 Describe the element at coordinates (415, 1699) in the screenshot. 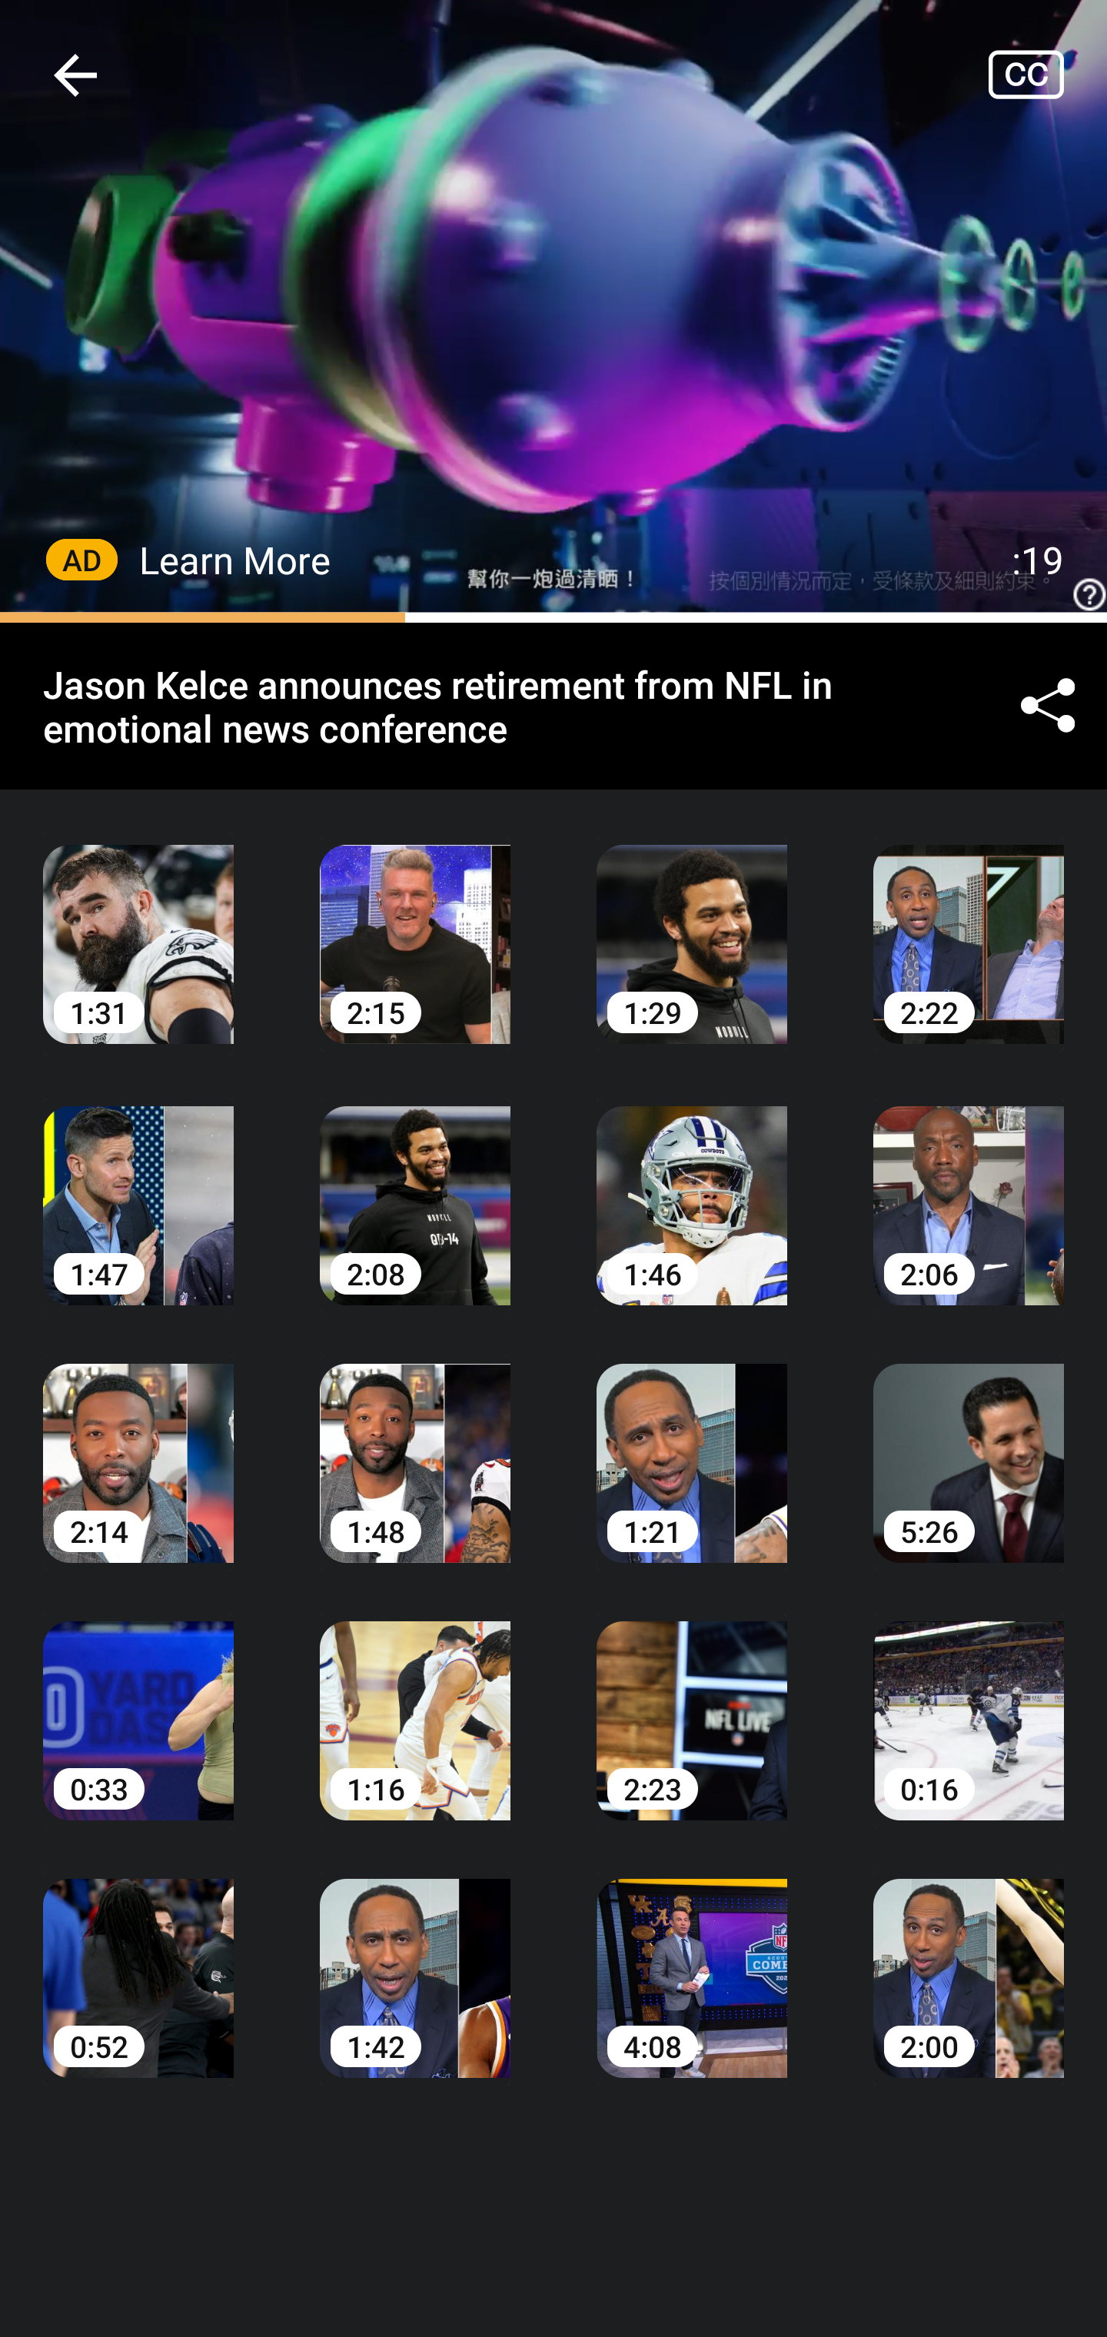

I see `1:16` at that location.